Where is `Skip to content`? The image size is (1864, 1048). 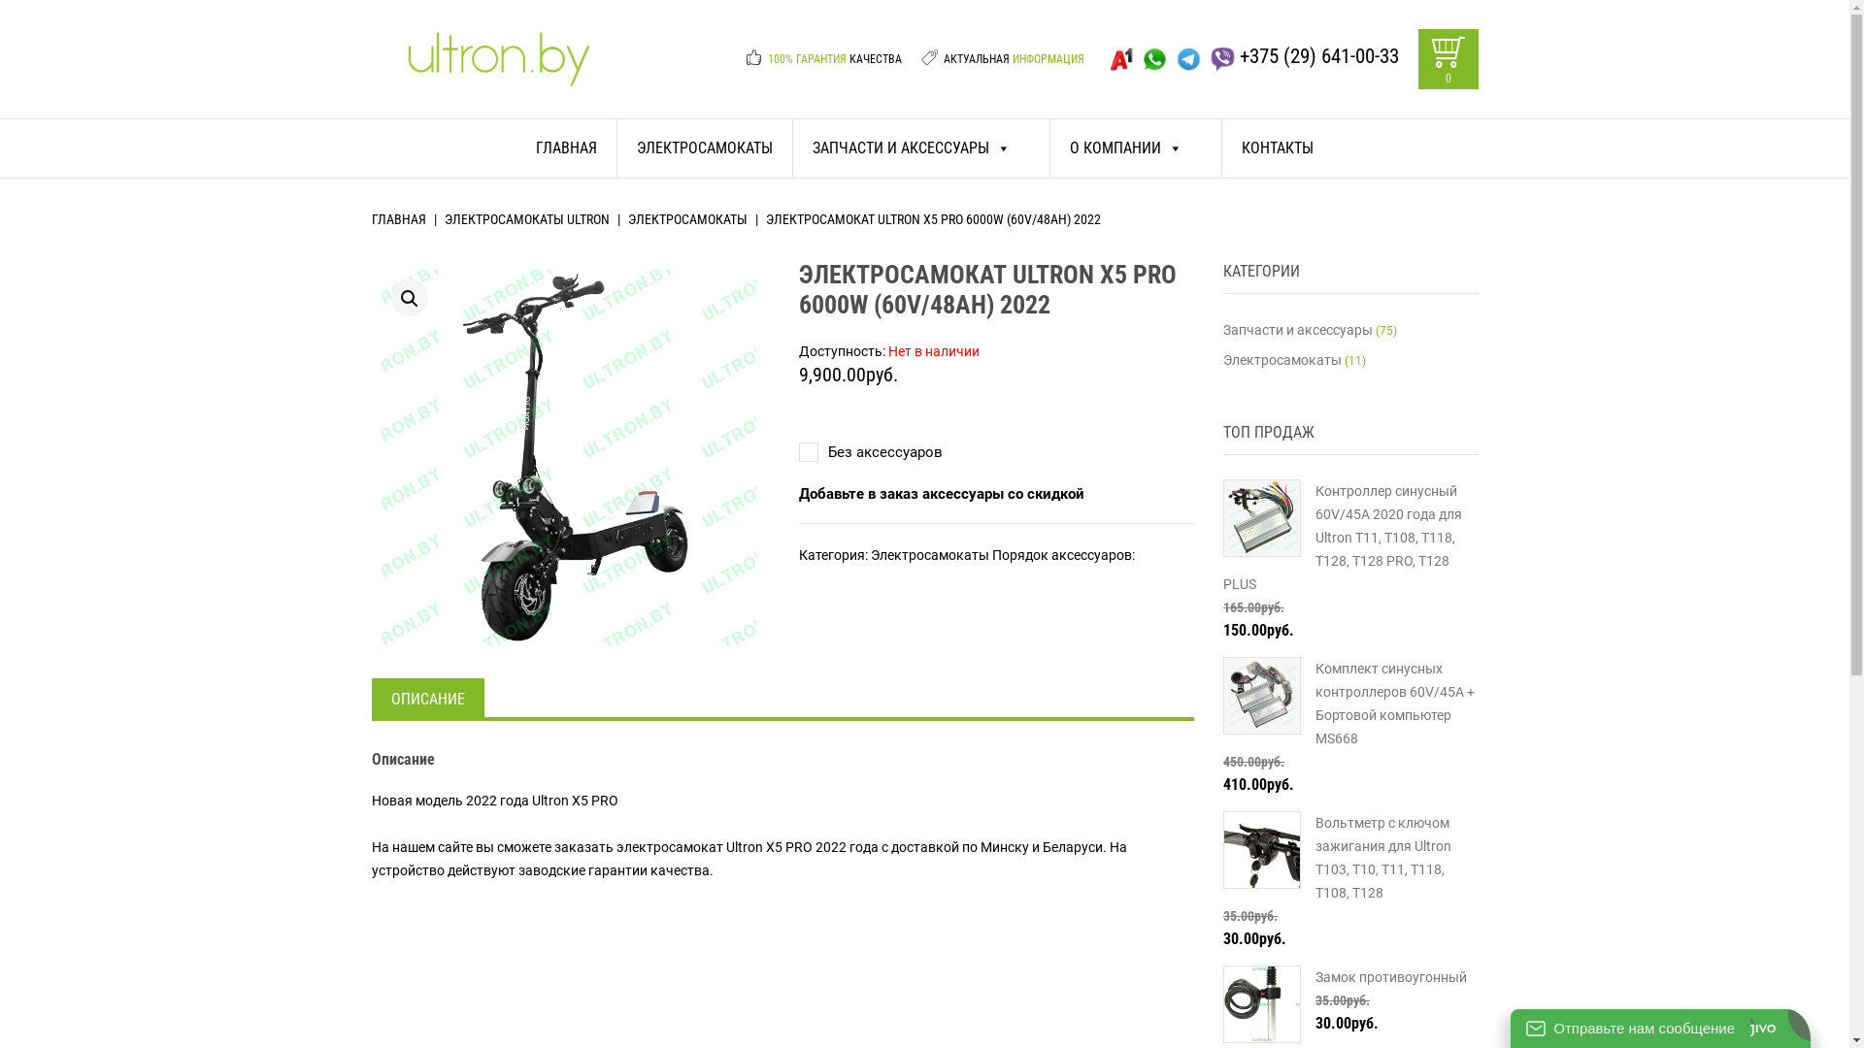 Skip to content is located at coordinates (371, 120).